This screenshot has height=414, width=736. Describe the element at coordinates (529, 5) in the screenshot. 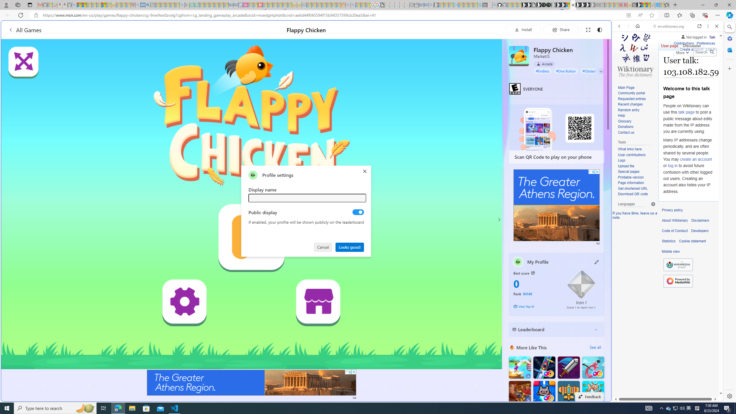

I see `Play Zoo Boom in your browser | Games from Microsoft Start` at that location.